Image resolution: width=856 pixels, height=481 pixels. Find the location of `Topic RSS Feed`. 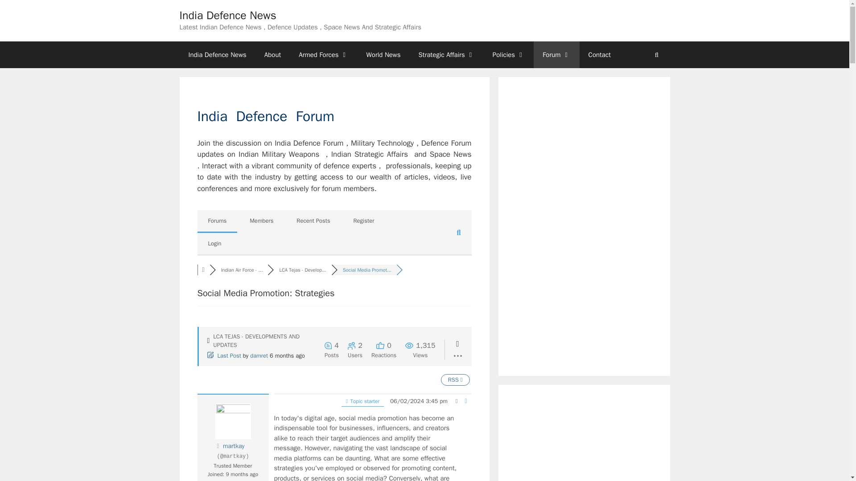

Topic RSS Feed is located at coordinates (455, 379).